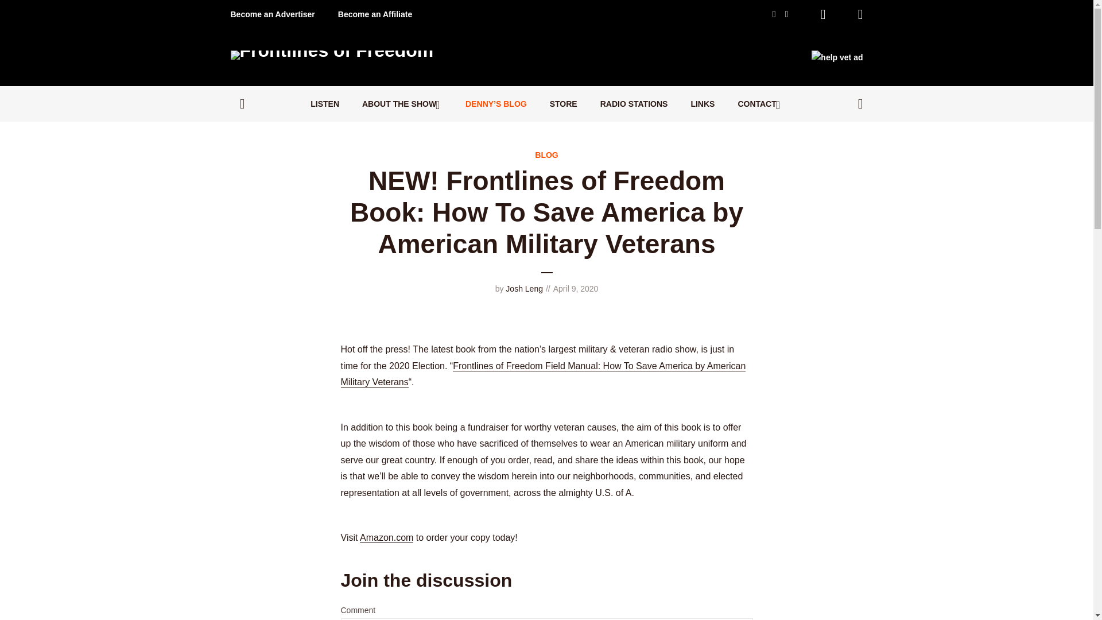 This screenshot has height=620, width=1102. What do you see at coordinates (375, 14) in the screenshot?
I see `Become an Affiliate` at bounding box center [375, 14].